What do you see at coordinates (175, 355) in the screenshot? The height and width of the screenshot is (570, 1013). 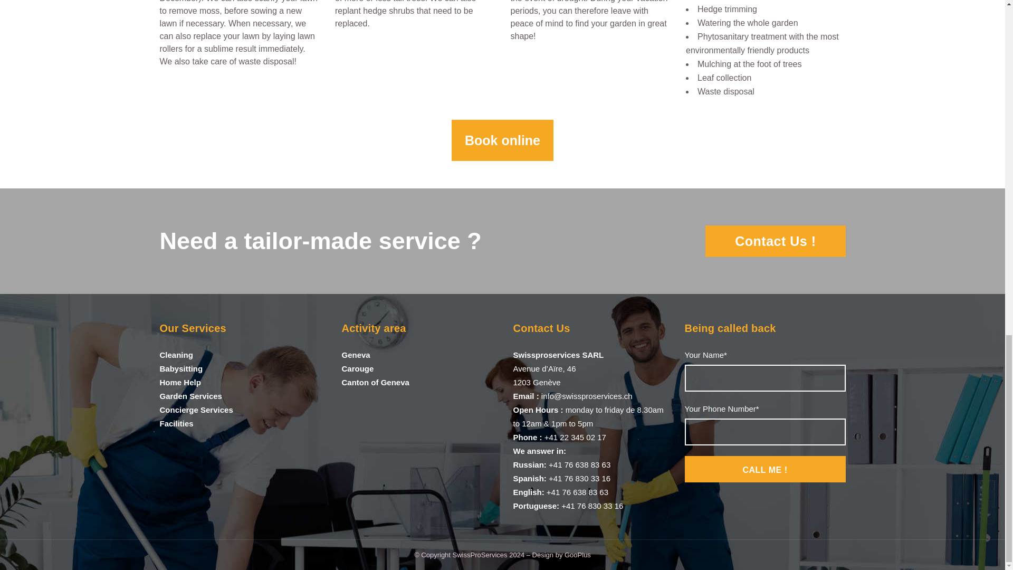 I see `Cleaning` at bounding box center [175, 355].